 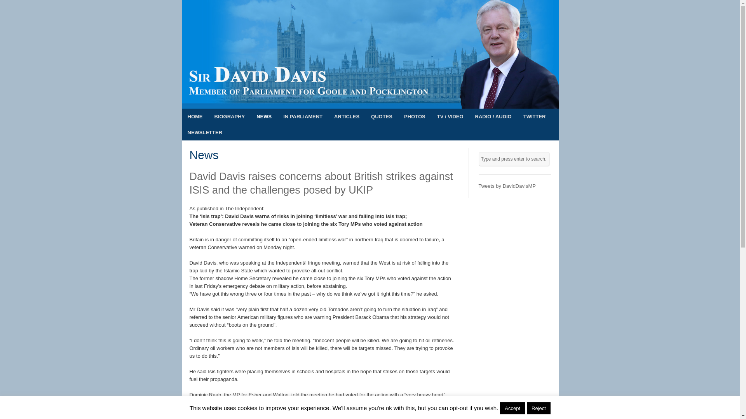 I want to click on NEWS, so click(x=264, y=116).